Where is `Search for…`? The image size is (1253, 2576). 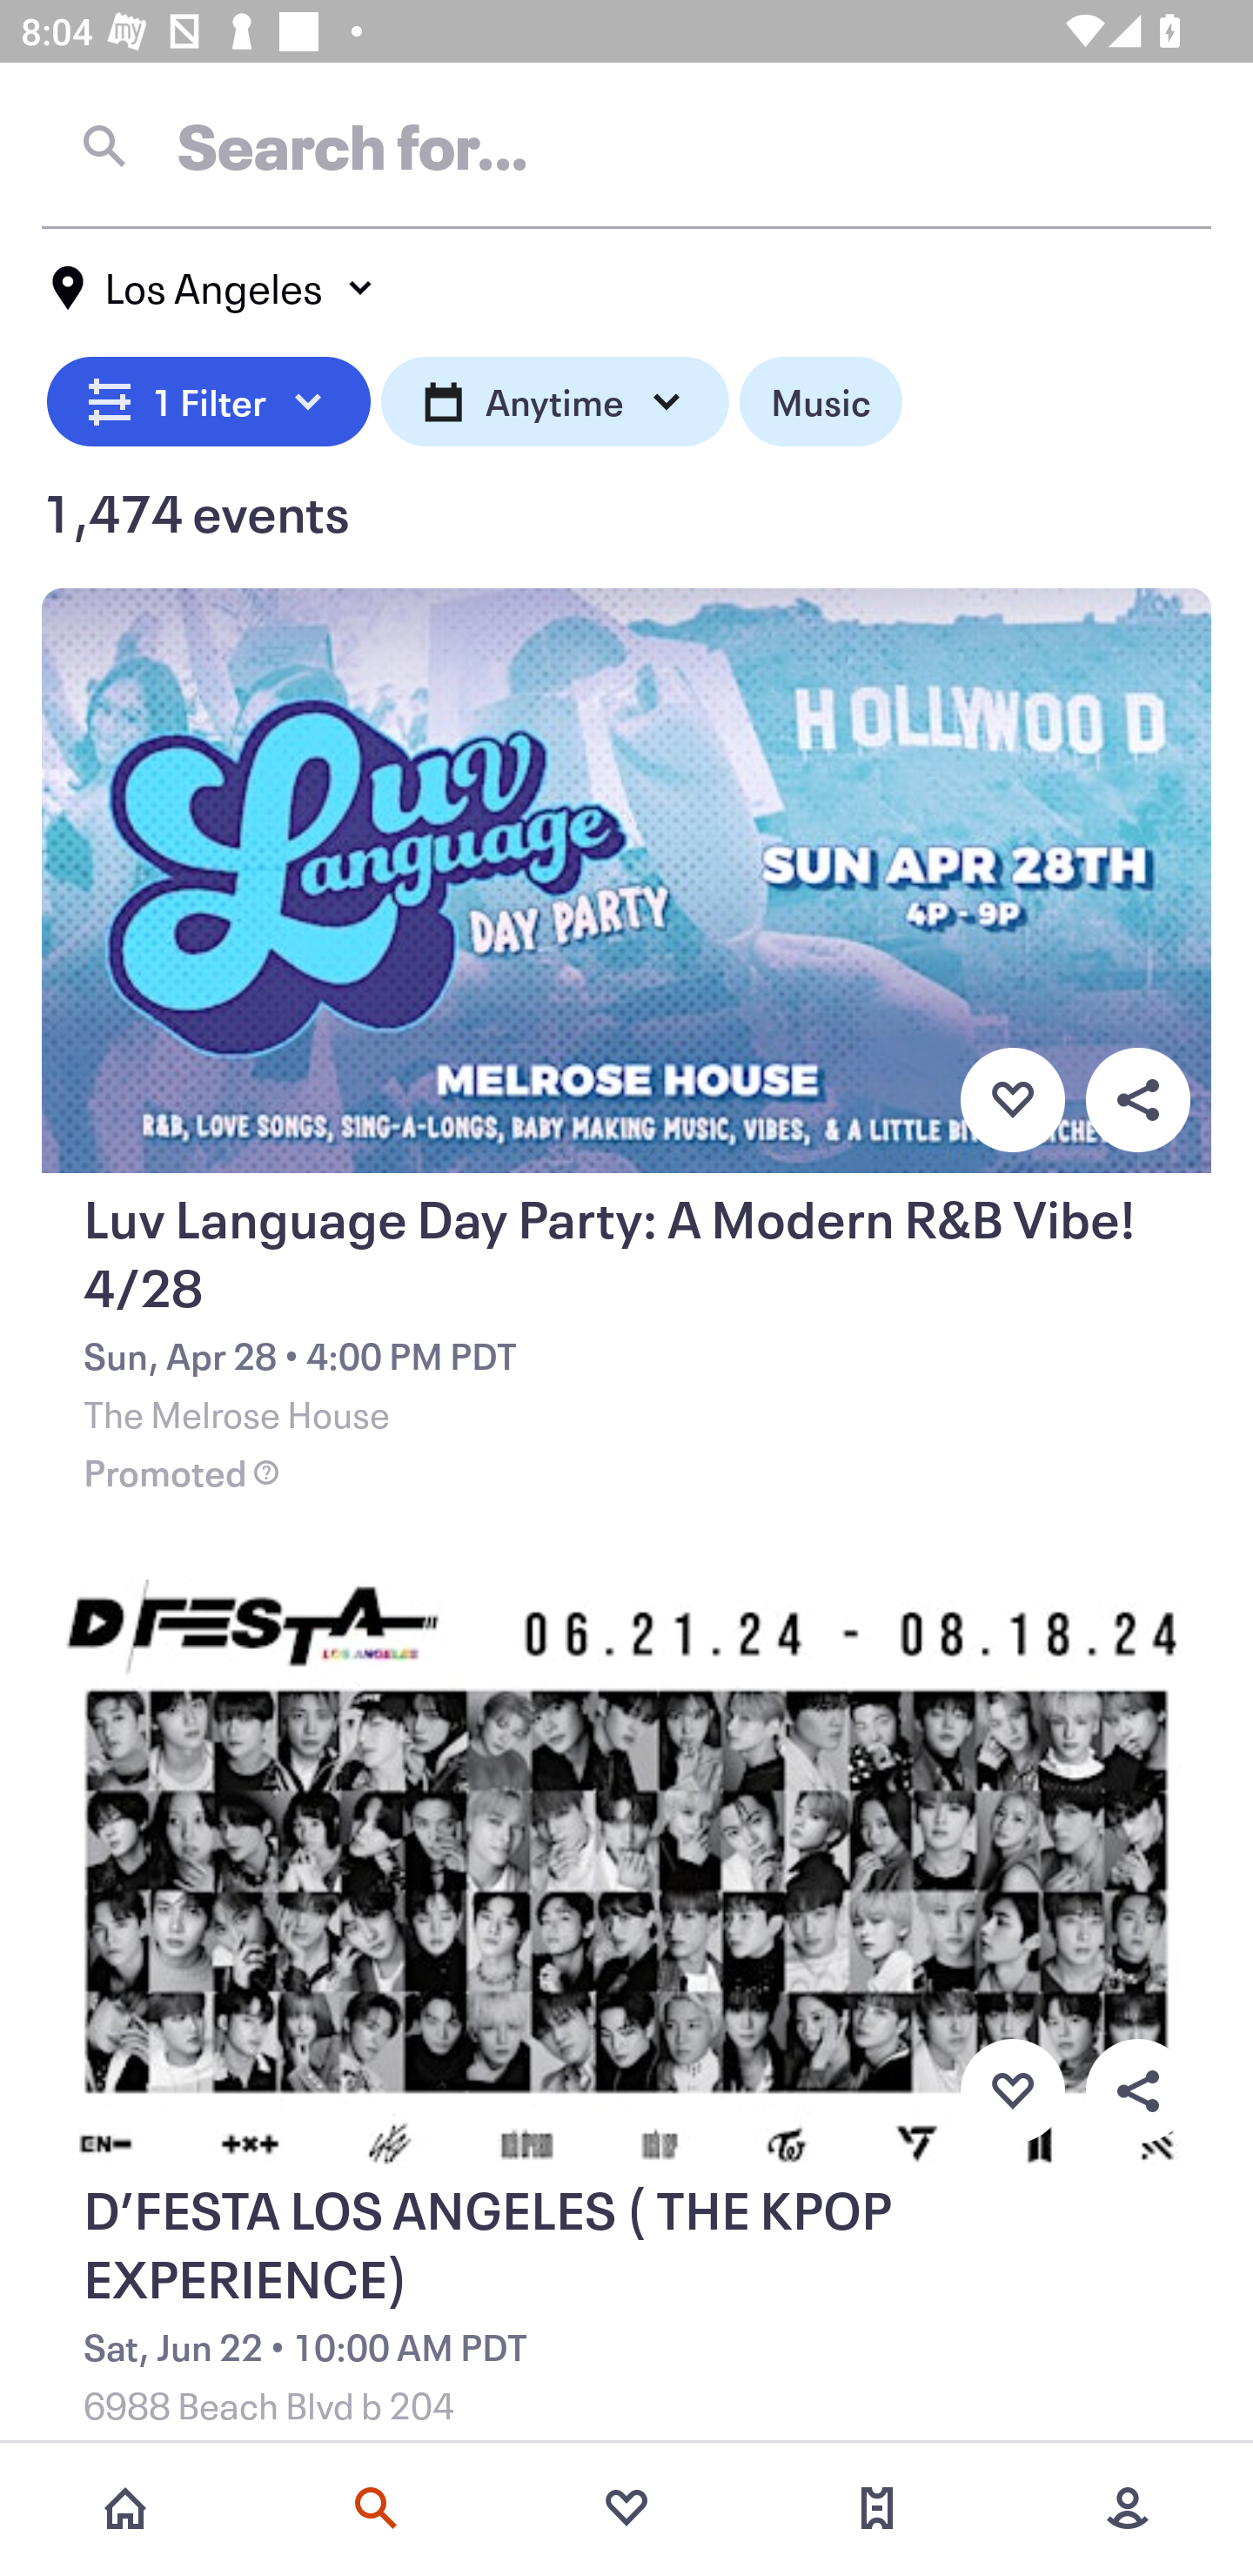 Search for… is located at coordinates (626, 145).